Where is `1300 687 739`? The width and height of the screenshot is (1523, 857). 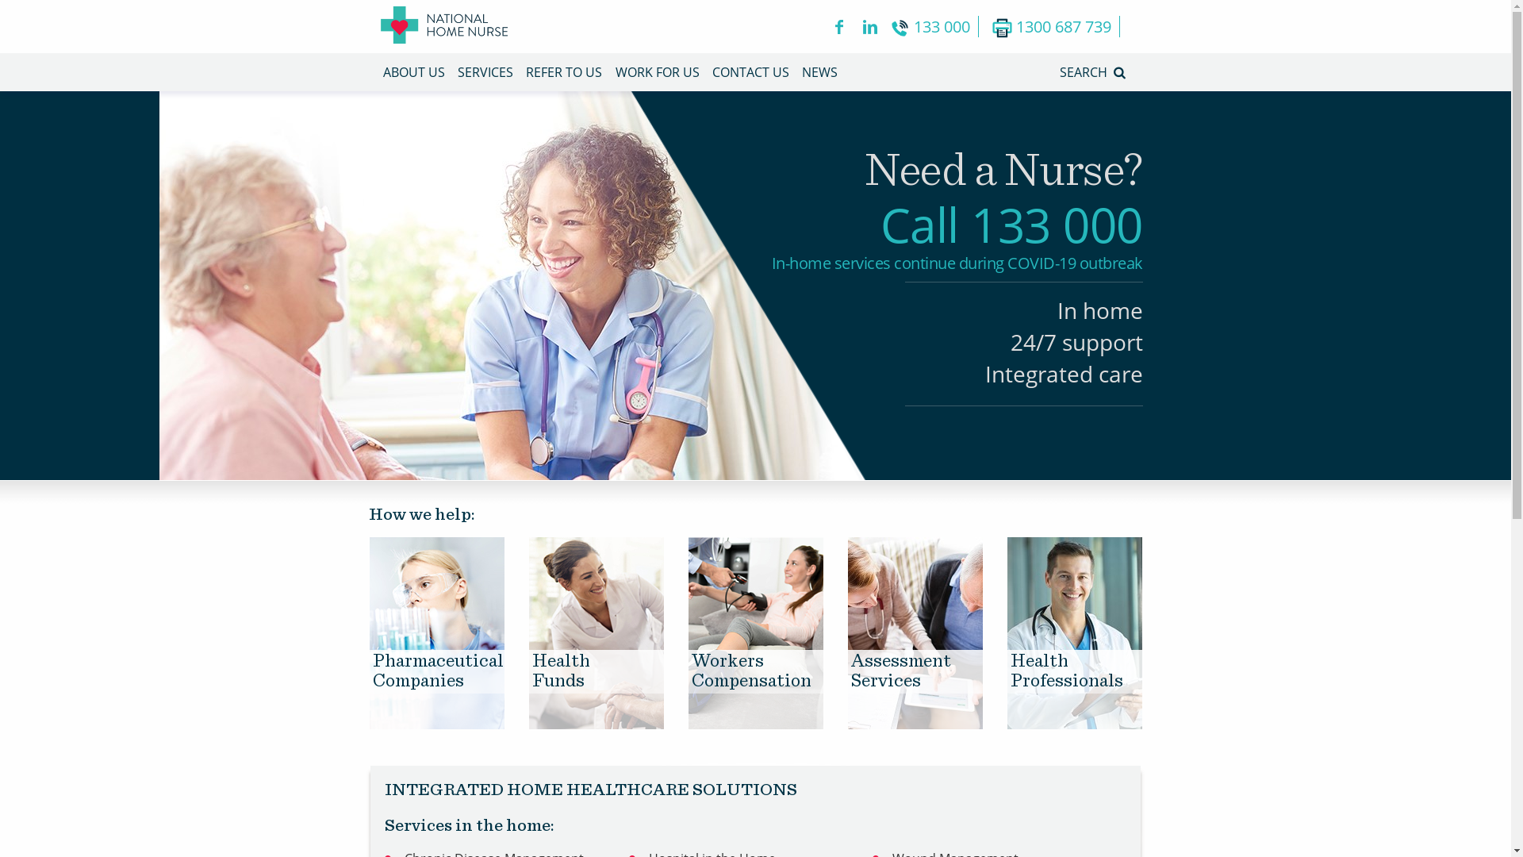 1300 687 739 is located at coordinates (1055, 27).